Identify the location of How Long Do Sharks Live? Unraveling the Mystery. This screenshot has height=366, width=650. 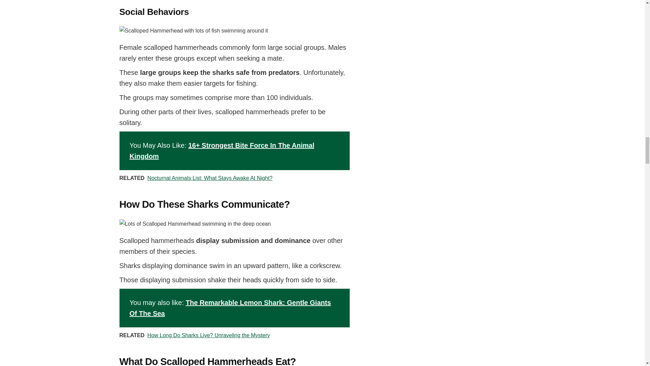
(209, 335).